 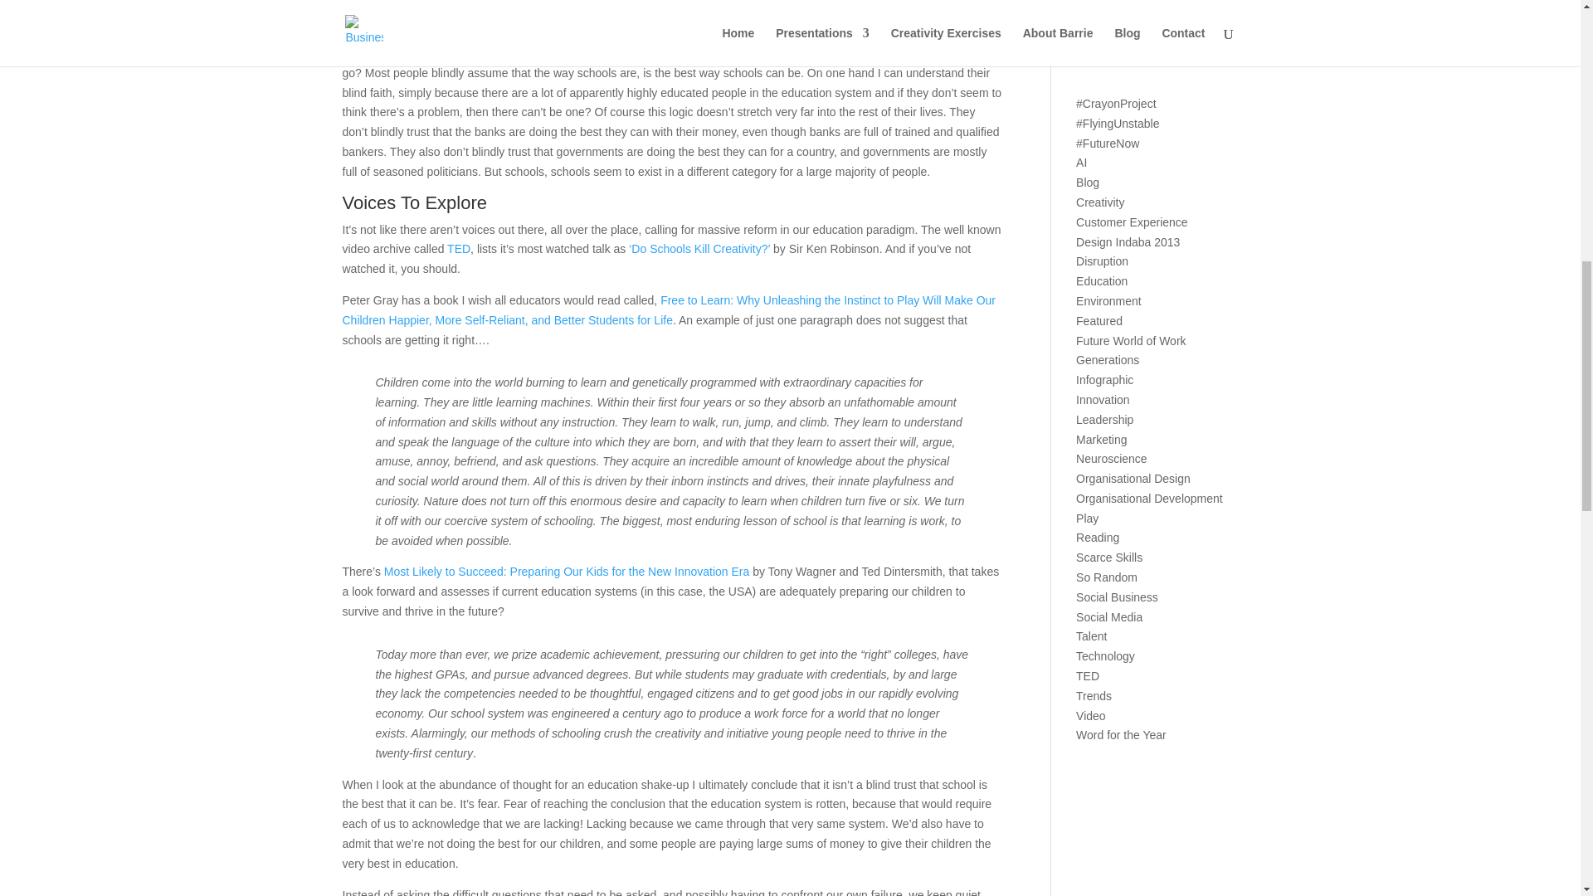 What do you see at coordinates (1102, 280) in the screenshot?
I see `Education` at bounding box center [1102, 280].